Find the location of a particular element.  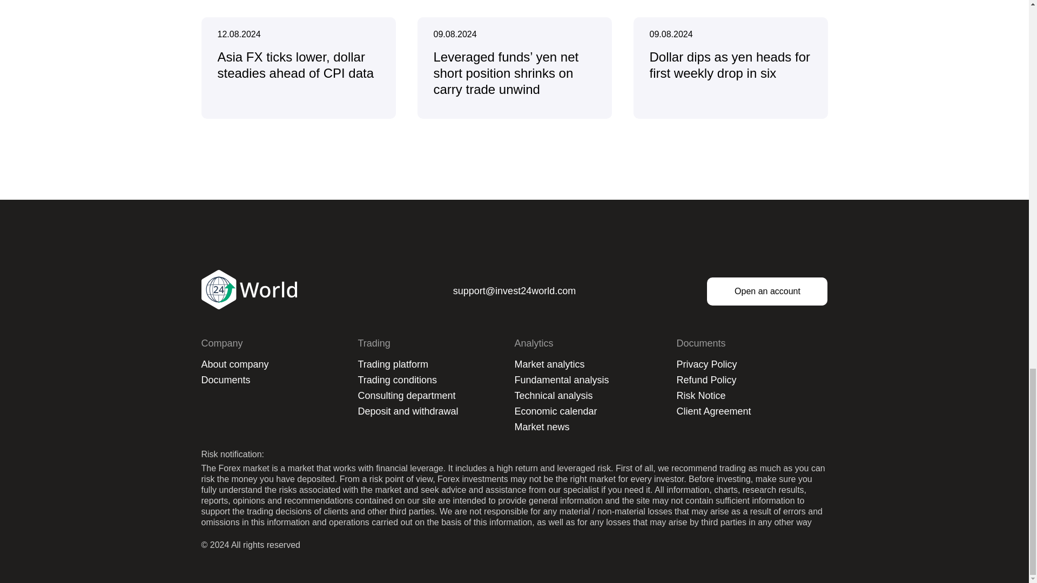

Trading is located at coordinates (374, 343).